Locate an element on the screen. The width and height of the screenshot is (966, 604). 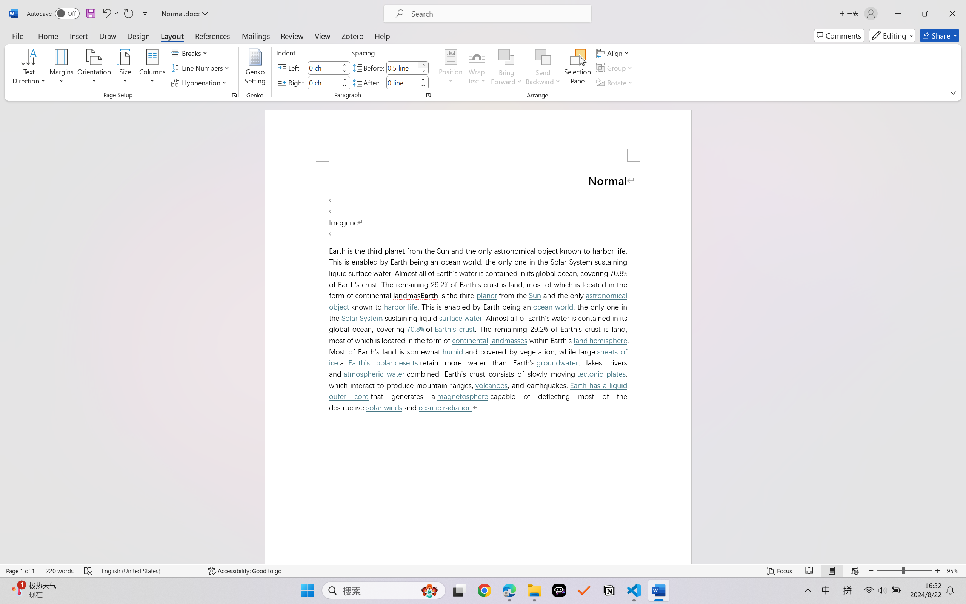
Wrap Text is located at coordinates (477, 68).